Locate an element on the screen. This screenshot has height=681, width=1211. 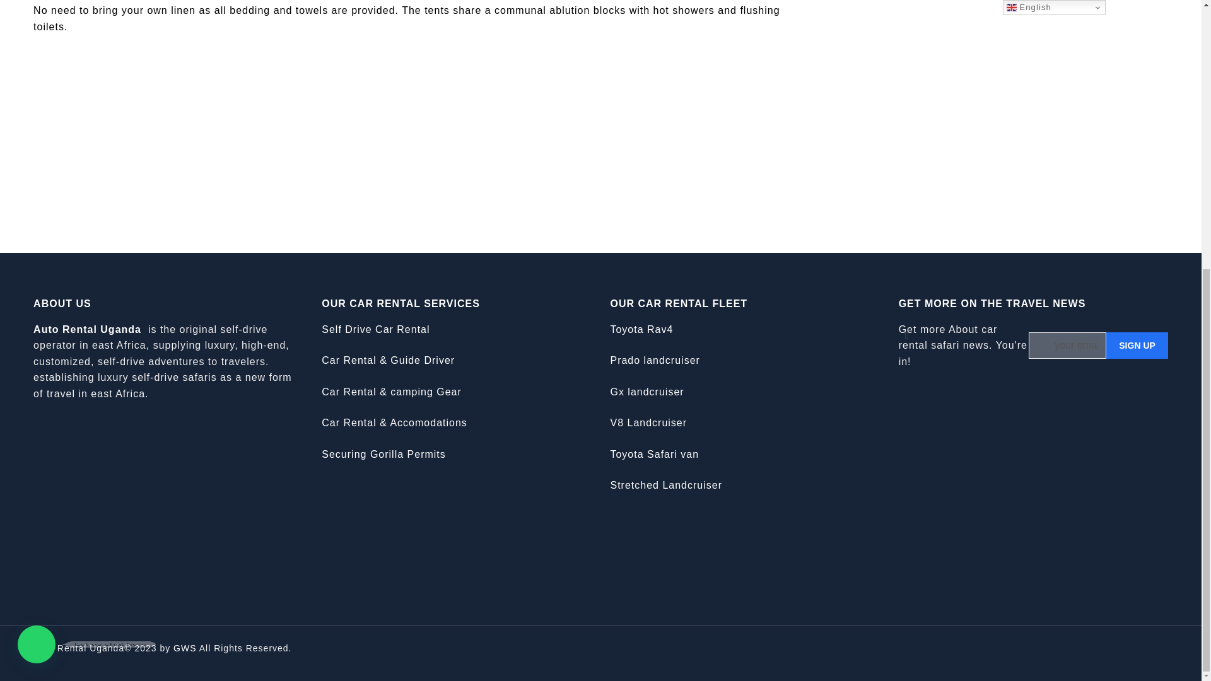
Sign up is located at coordinates (1137, 346).